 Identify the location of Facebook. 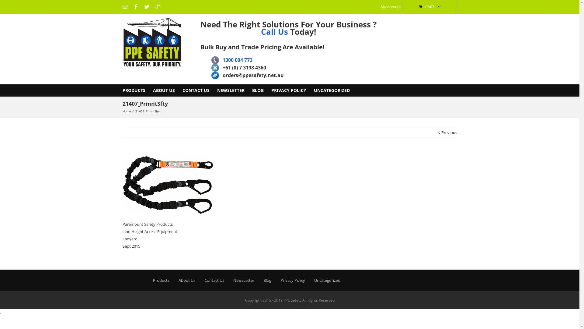
(136, 7).